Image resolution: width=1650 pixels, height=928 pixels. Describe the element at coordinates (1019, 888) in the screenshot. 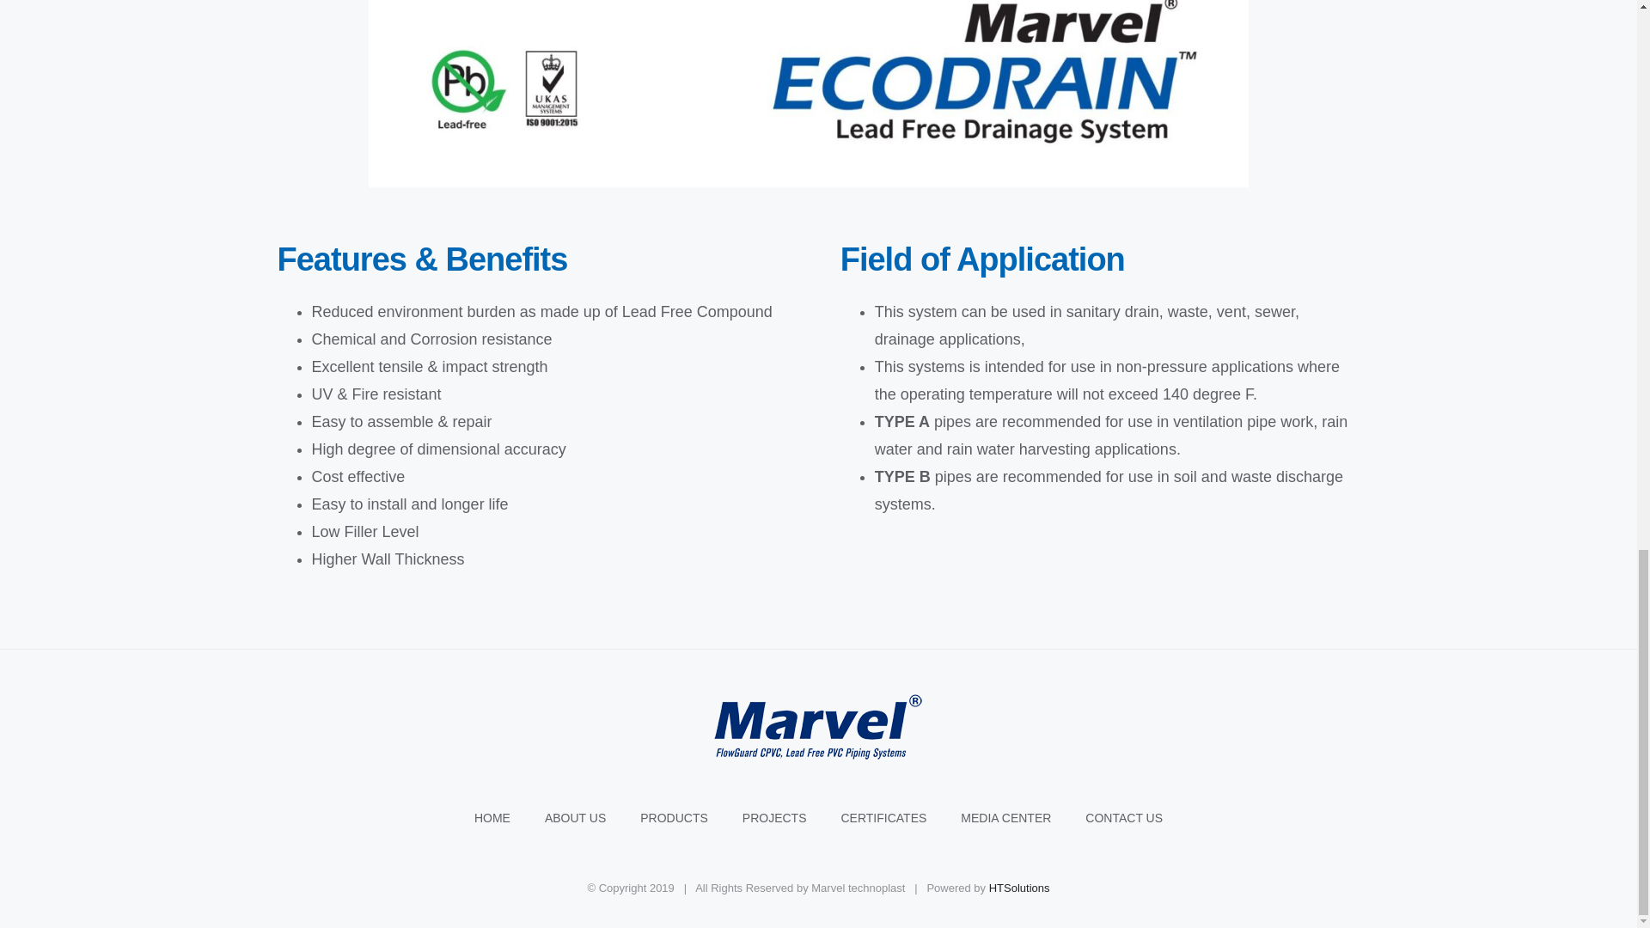

I see `HTSolutions` at that location.